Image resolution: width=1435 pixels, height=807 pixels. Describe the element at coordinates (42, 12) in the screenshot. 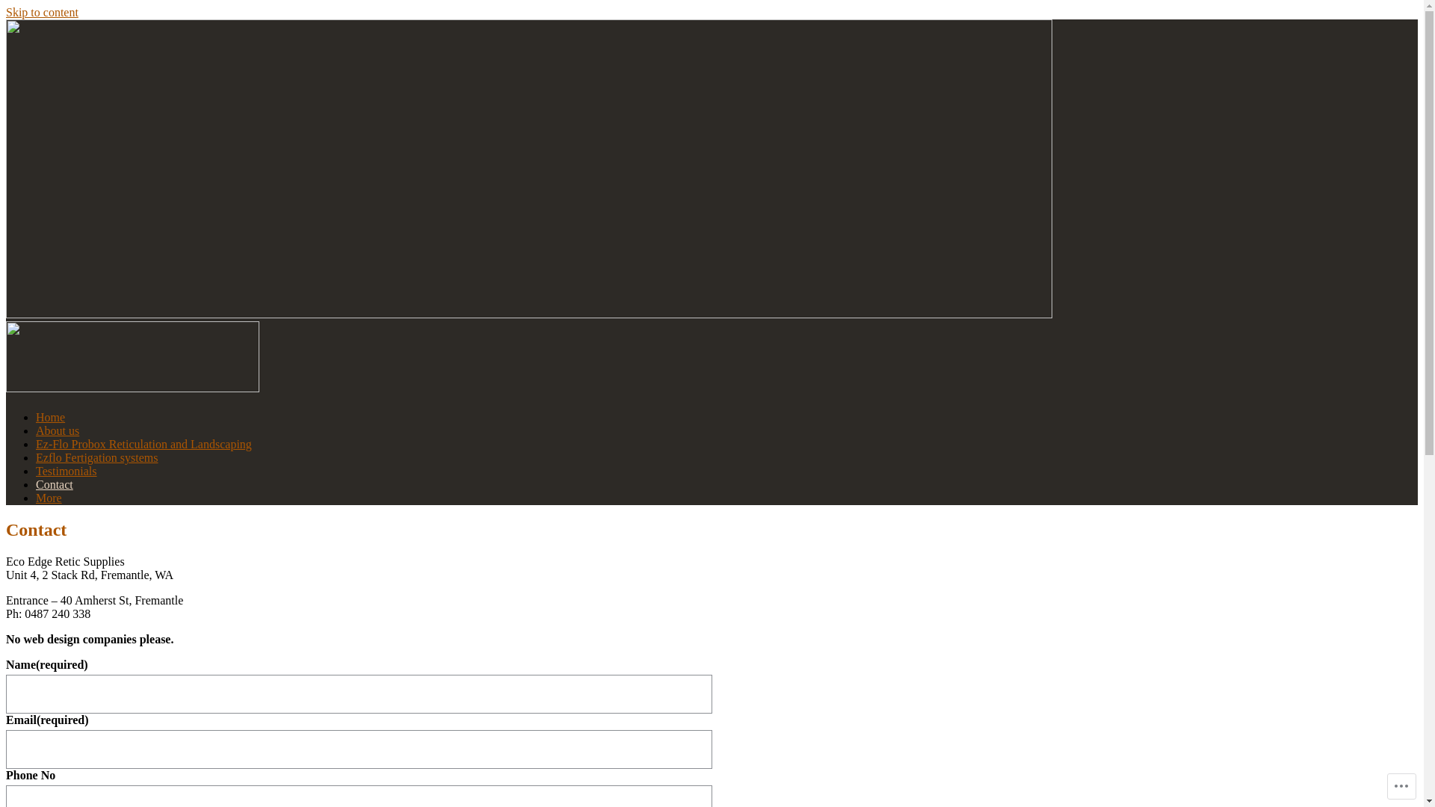

I see `Skip to content` at that location.